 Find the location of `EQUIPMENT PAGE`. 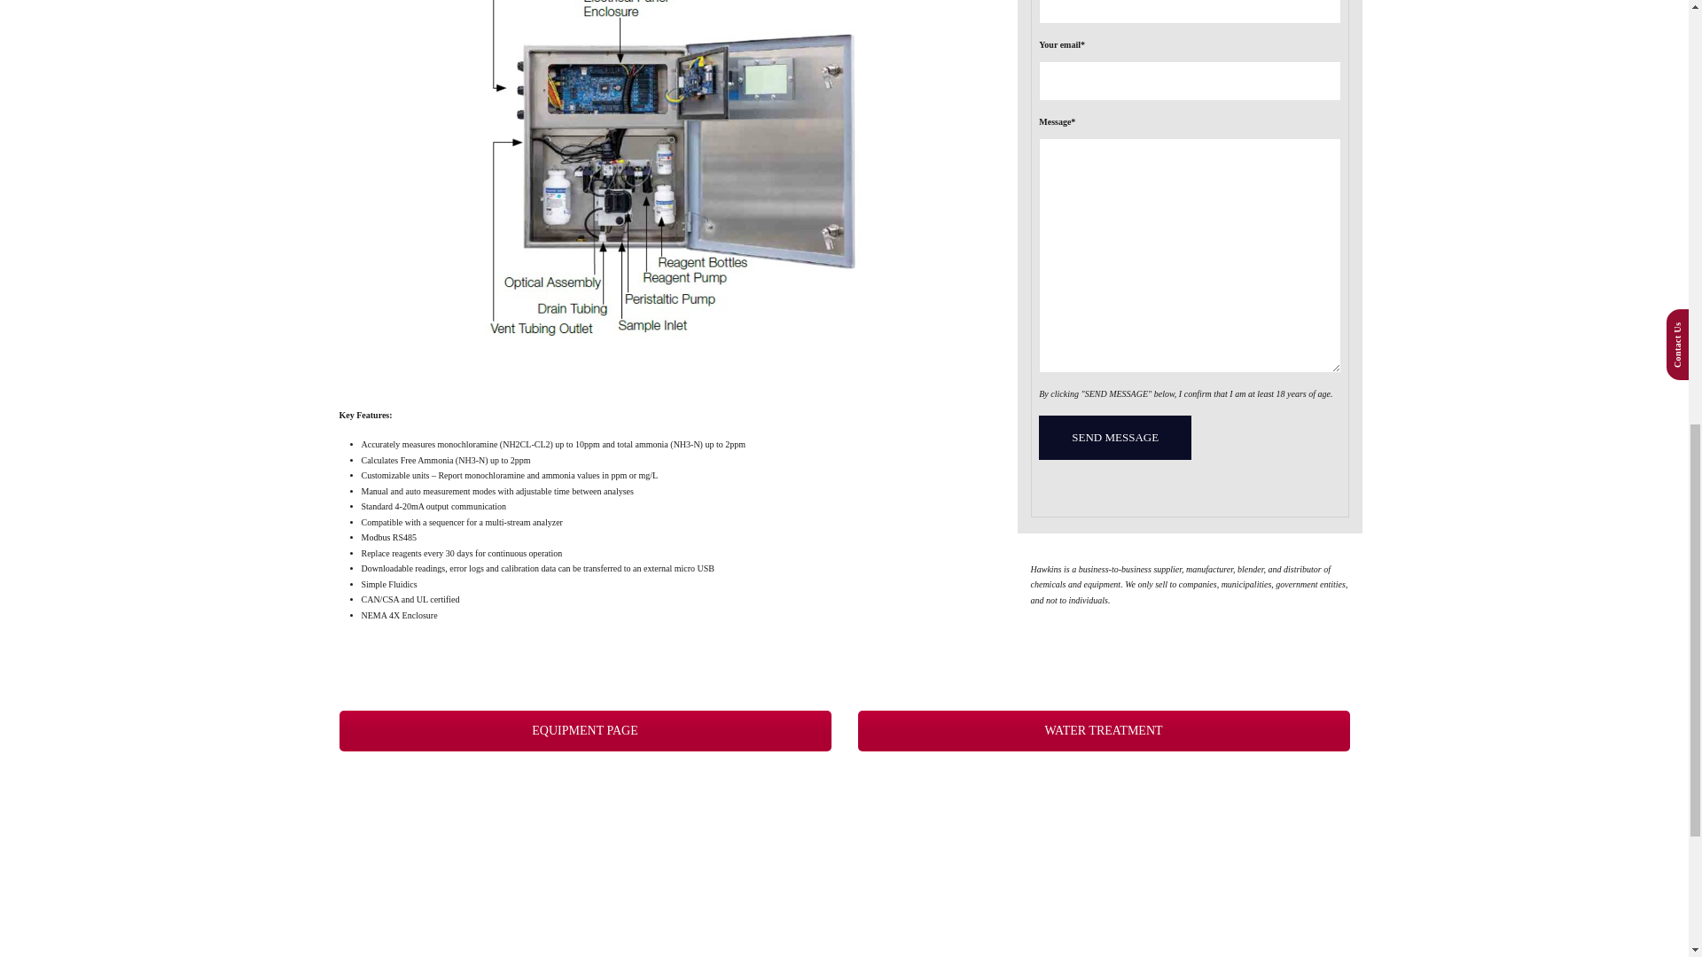

EQUIPMENT PAGE is located at coordinates (584, 730).